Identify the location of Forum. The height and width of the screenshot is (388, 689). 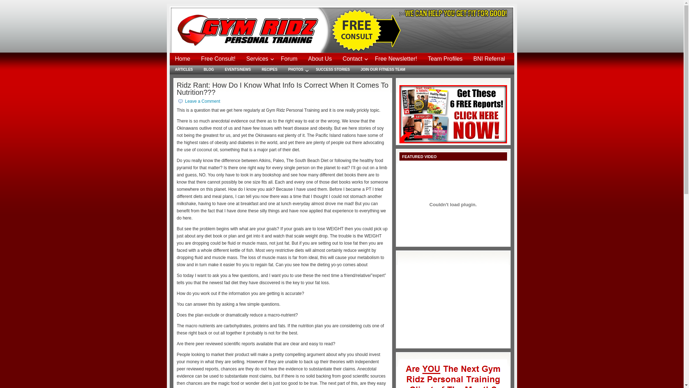
(289, 59).